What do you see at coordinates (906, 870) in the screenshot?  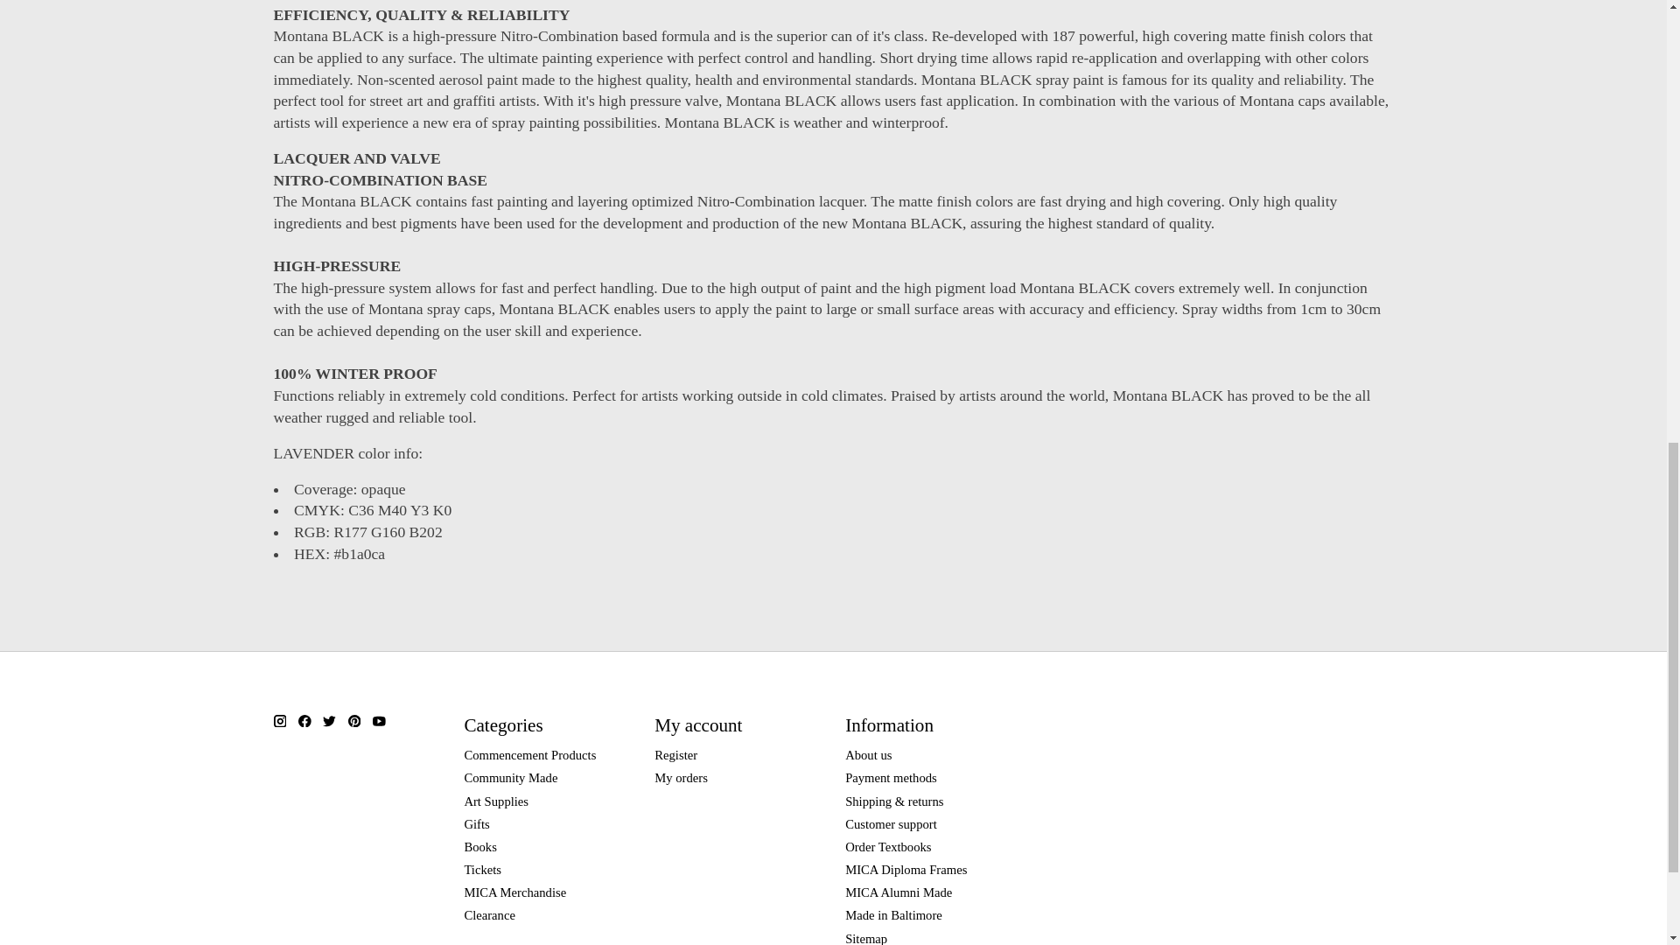 I see `MICA Diploma Frames` at bounding box center [906, 870].